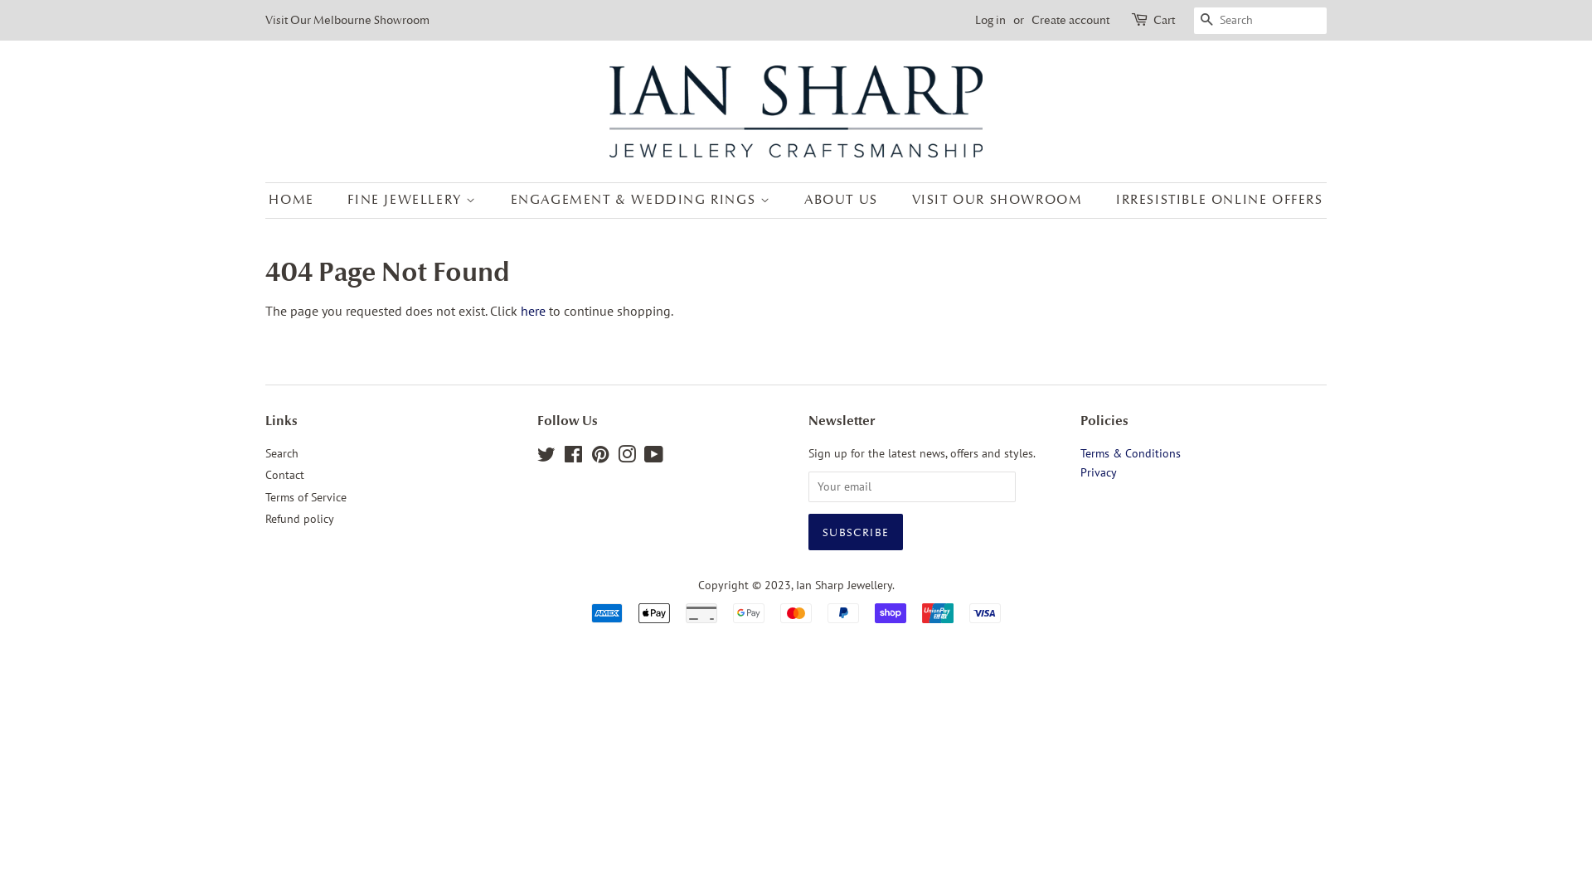 The width and height of the screenshot is (1592, 895). Describe the element at coordinates (643, 201) in the screenshot. I see `ENGAGEMENT & WEDDING RINGS` at that location.